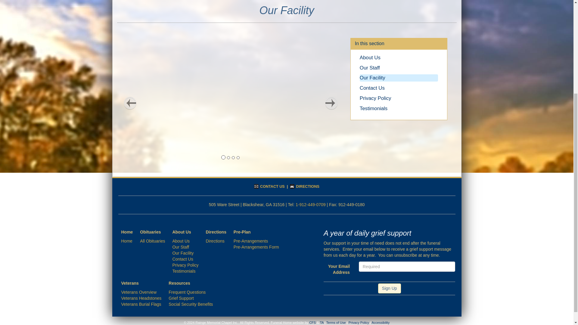 Image resolution: width=578 pixels, height=325 pixels. What do you see at coordinates (269, 187) in the screenshot?
I see `CONTACT US` at bounding box center [269, 187].